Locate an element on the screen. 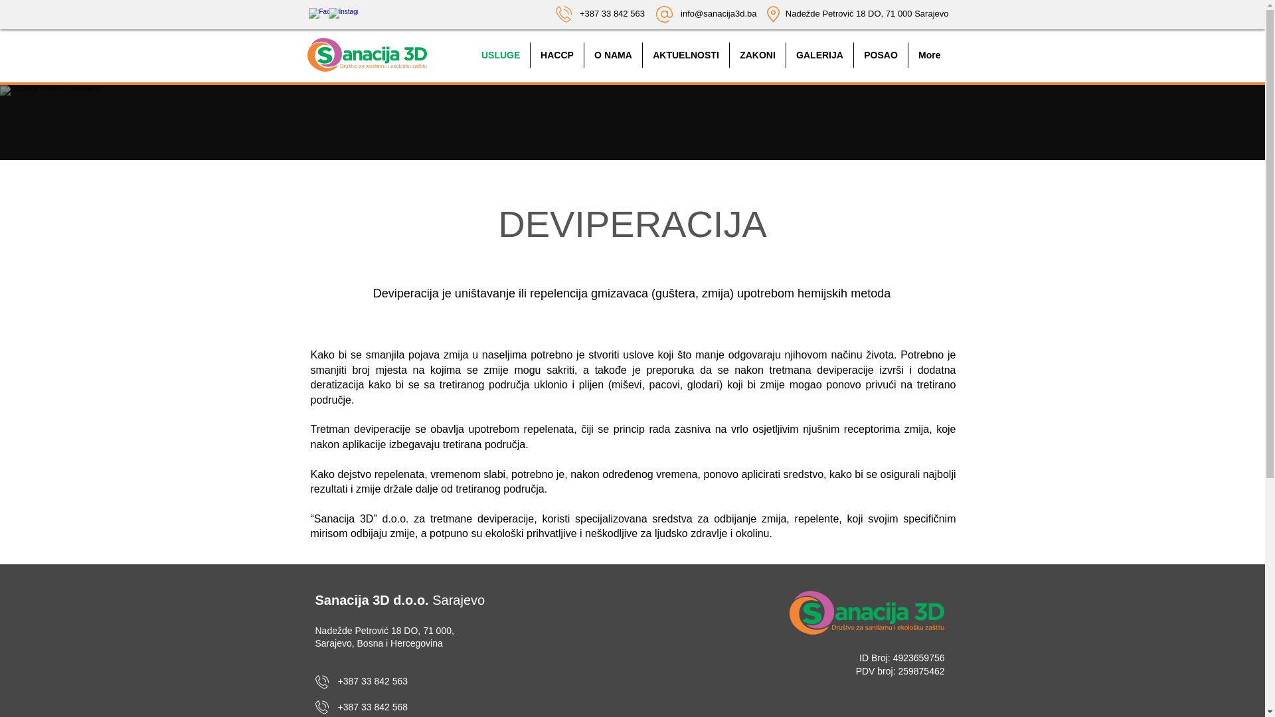  info@sanacija3d.ba is located at coordinates (719, 13).